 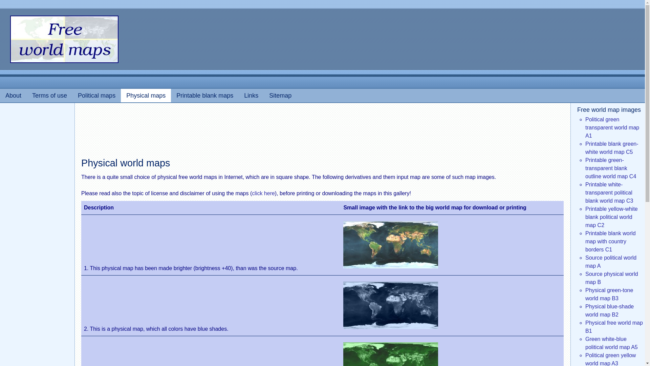 What do you see at coordinates (611, 168) in the screenshot?
I see `Printable green-transparent blank outline world map C4` at bounding box center [611, 168].